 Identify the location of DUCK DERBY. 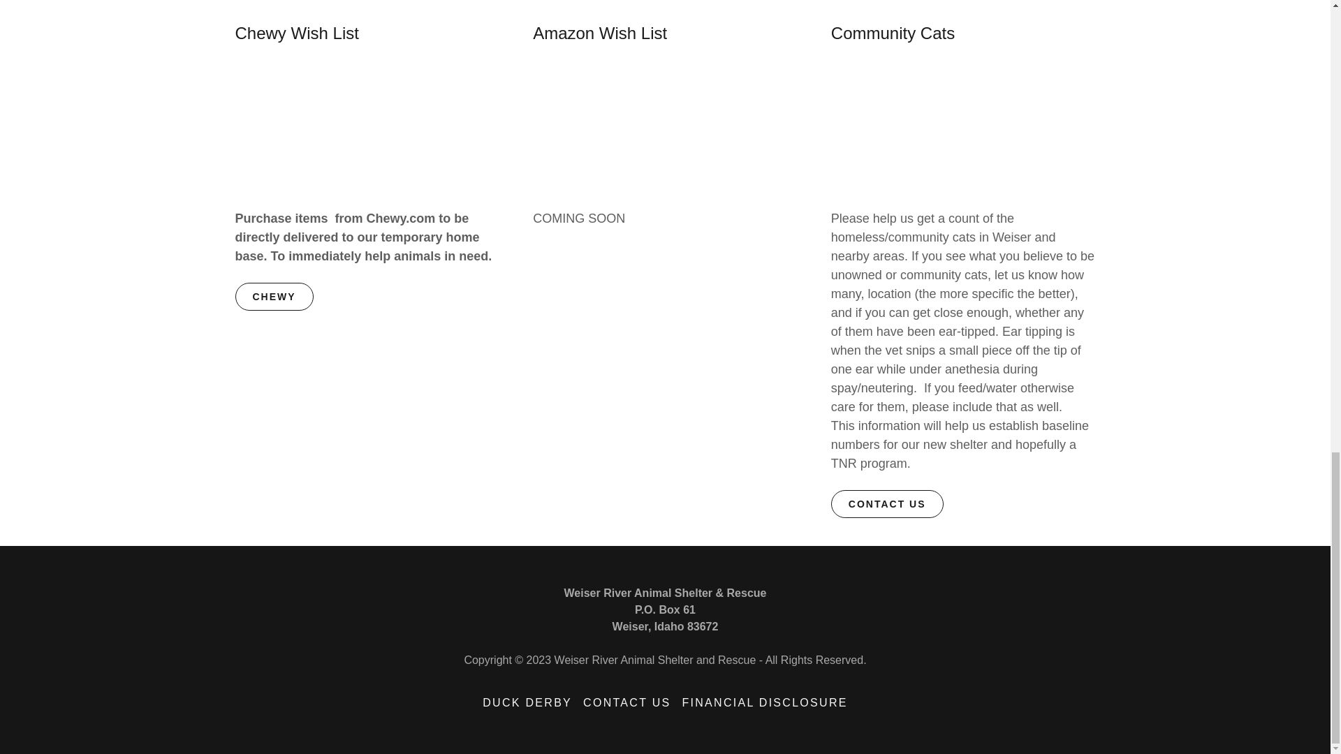
(527, 702).